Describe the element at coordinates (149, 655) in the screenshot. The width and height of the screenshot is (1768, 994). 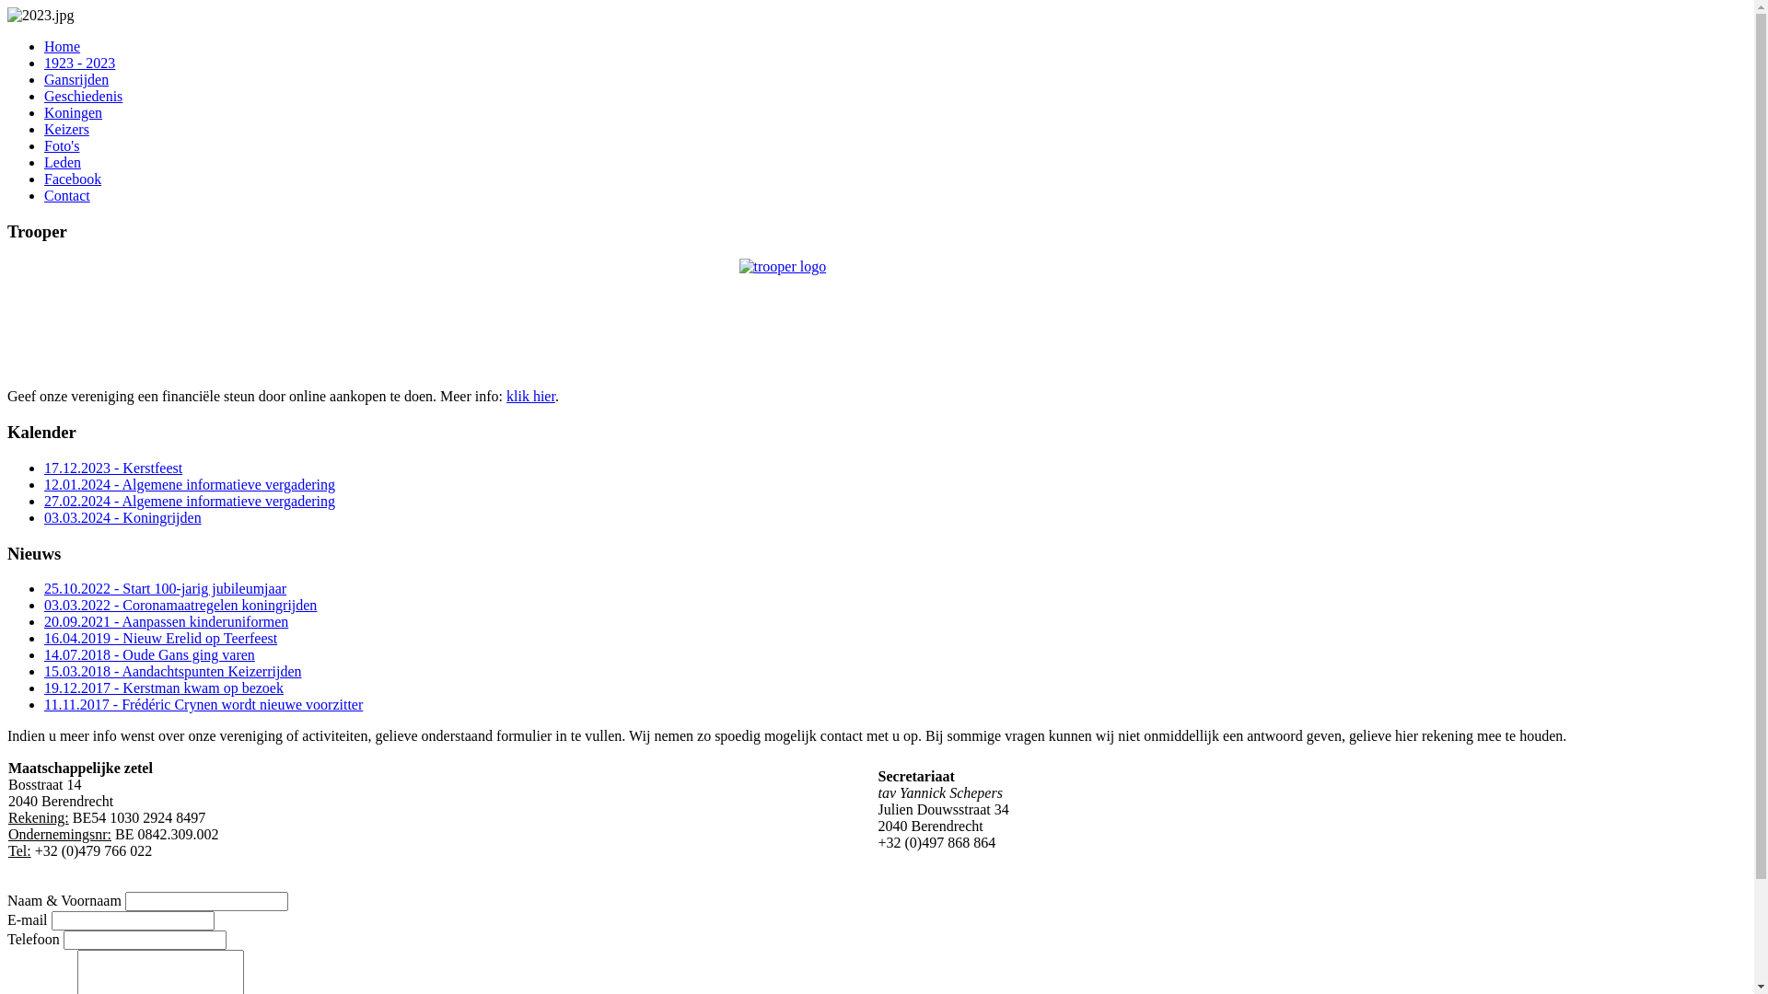
I see `14.07.2018 - Oude Gans ging varen` at that location.